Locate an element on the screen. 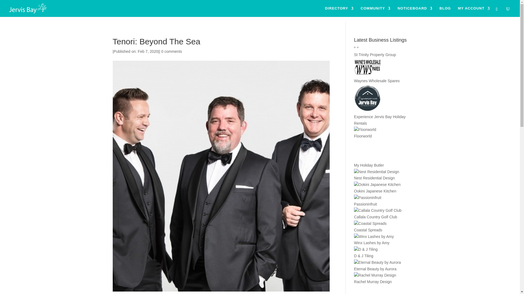 This screenshot has width=524, height=294. Experience Jervis Bay Holiday Rentals is located at coordinates (380, 120).